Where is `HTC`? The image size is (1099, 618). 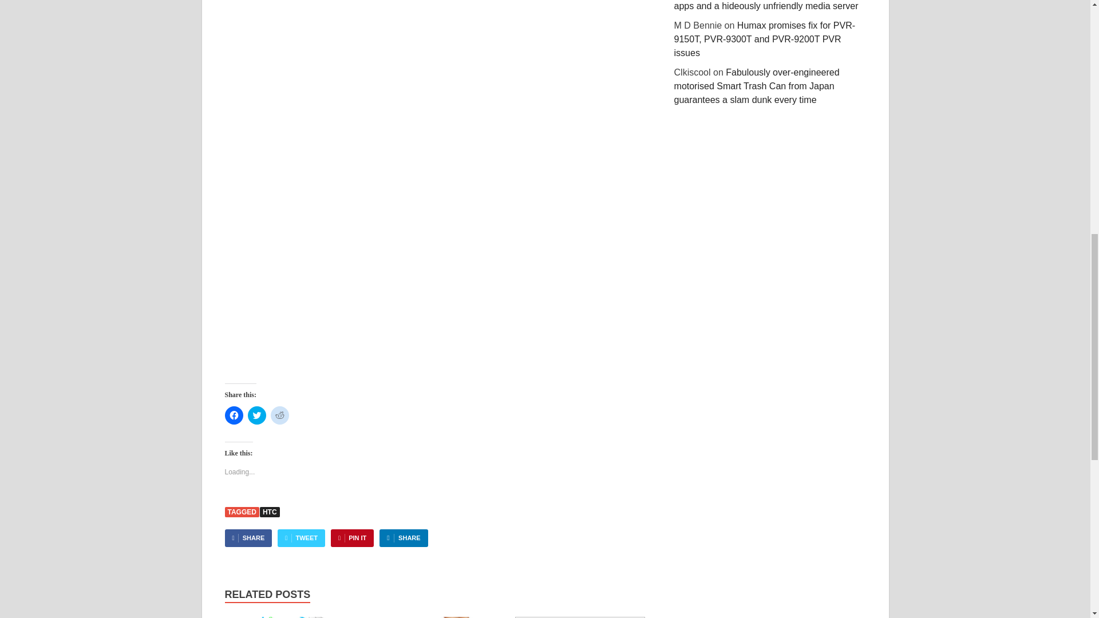
HTC is located at coordinates (270, 512).